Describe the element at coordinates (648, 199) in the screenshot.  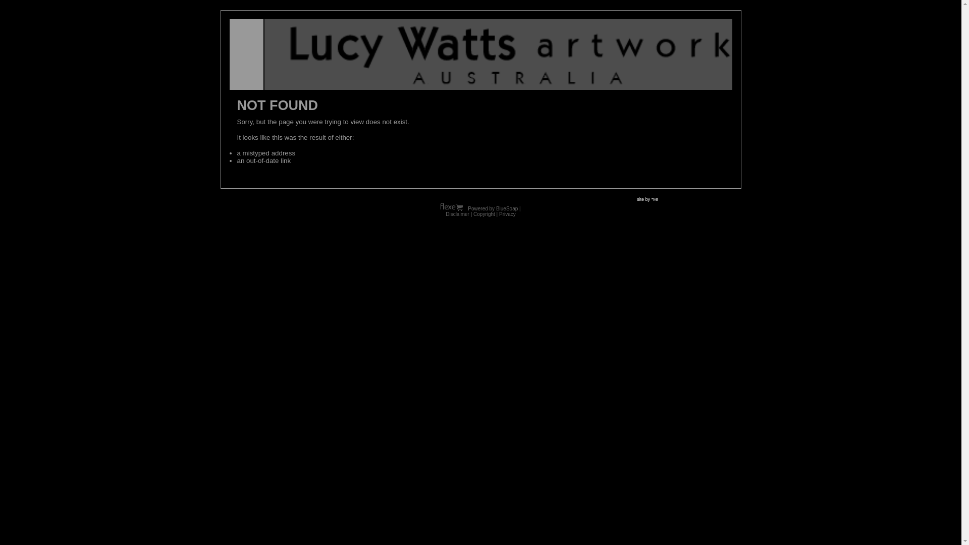
I see `site by *M!` at that location.